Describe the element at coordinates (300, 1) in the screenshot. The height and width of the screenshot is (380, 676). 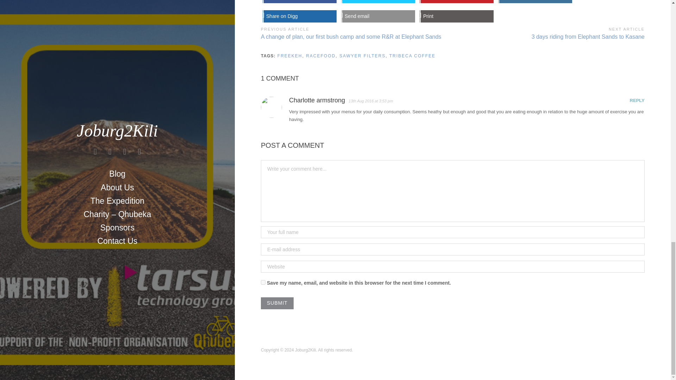
I see `Share on Facebook` at that location.